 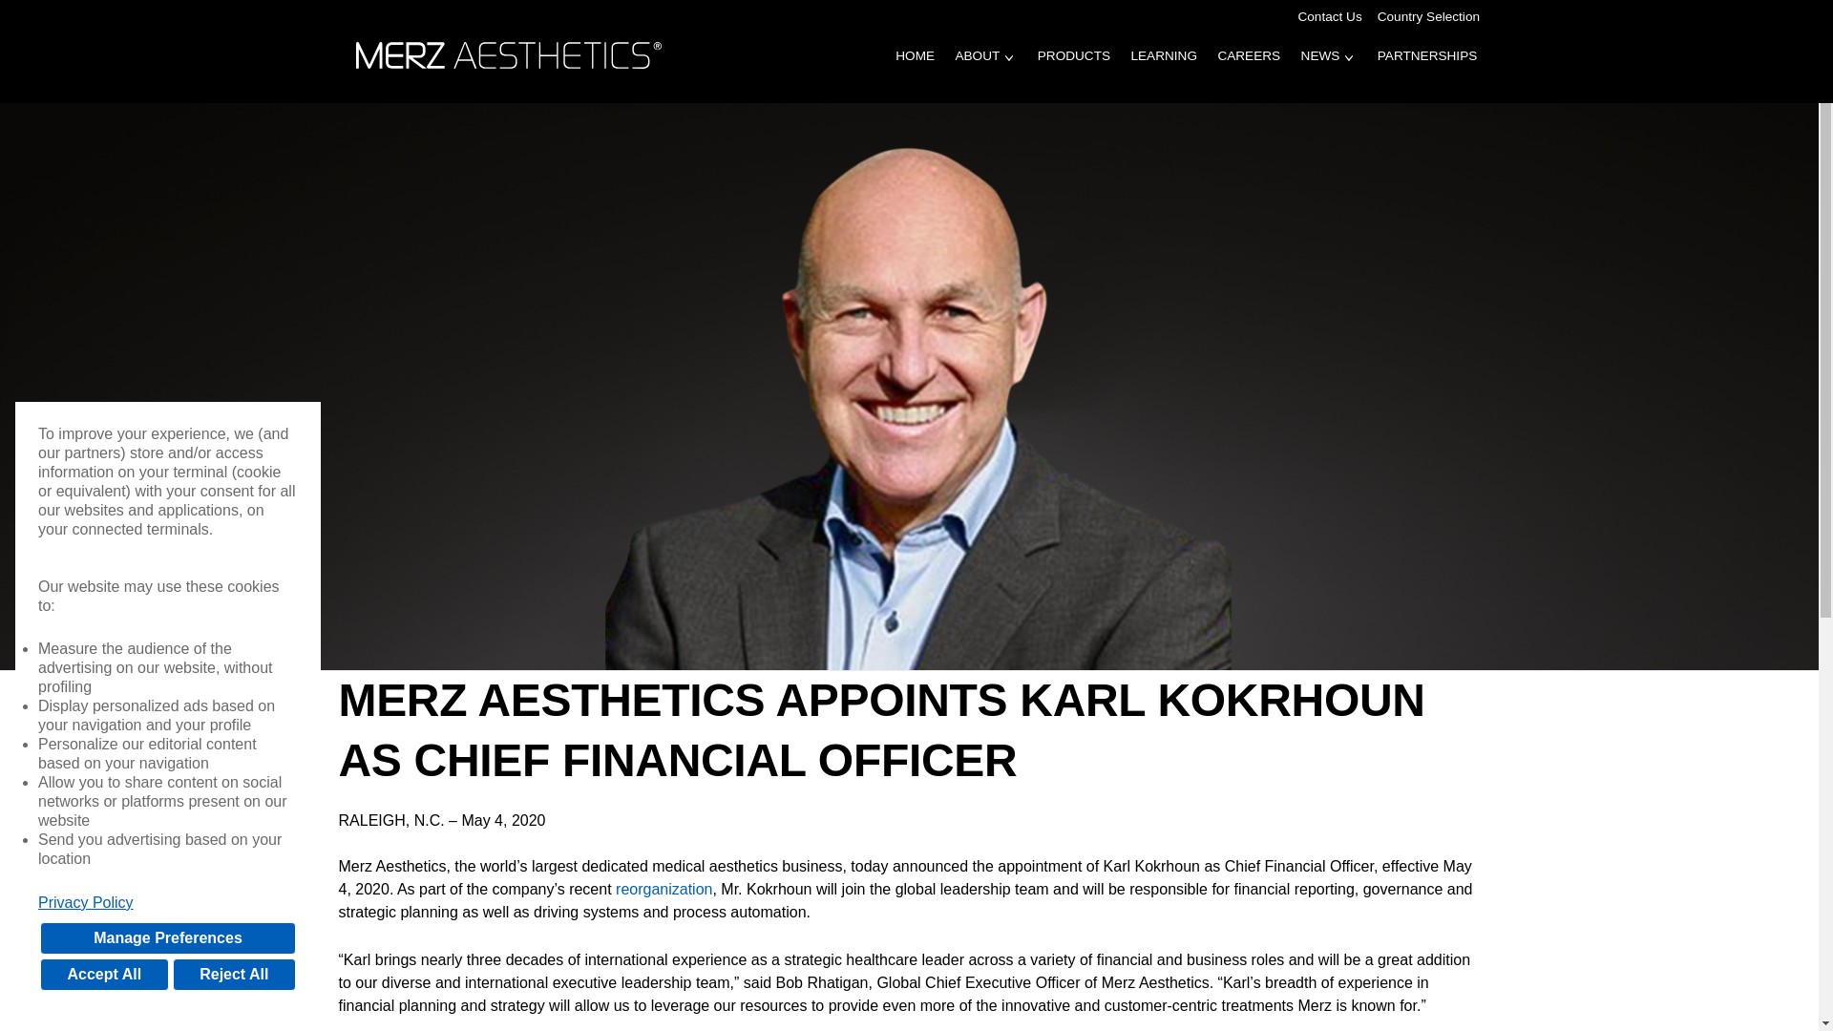 I want to click on ABOUT, so click(x=978, y=69).